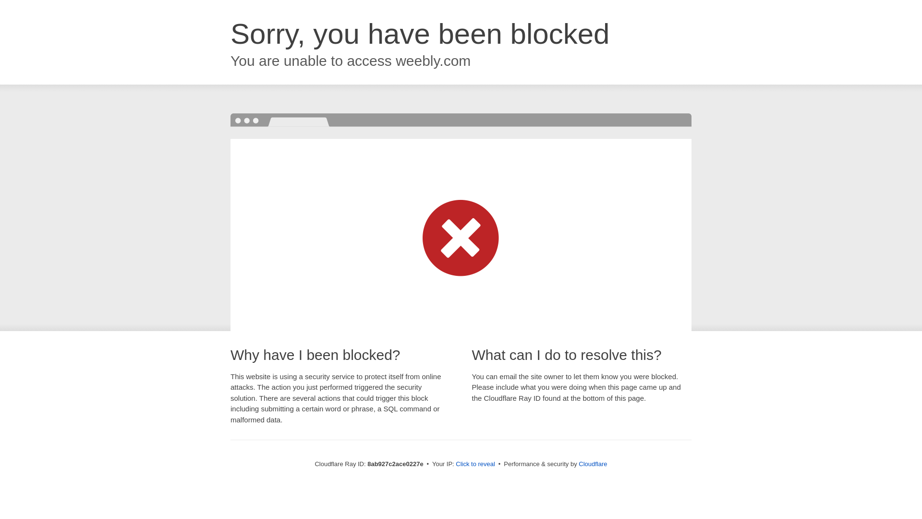 The width and height of the screenshot is (922, 519). I want to click on Cloudflare, so click(593, 464).